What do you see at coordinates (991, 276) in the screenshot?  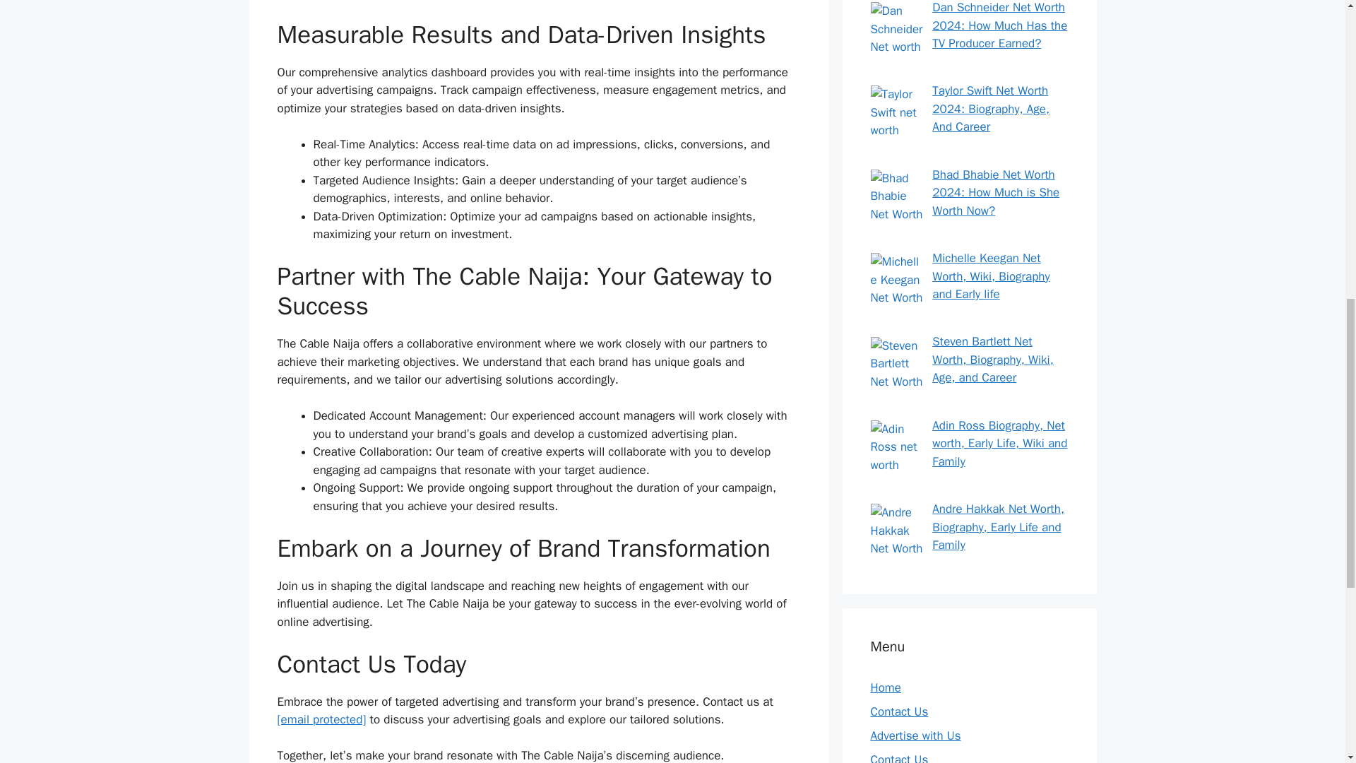 I see `Michelle Keegan Net Worth, Wiki, Biography and Early life` at bounding box center [991, 276].